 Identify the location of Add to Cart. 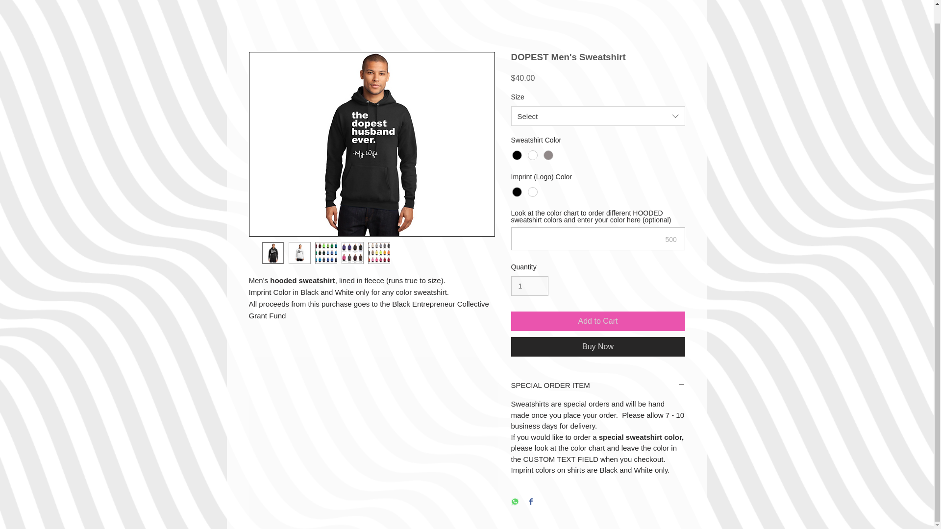
(598, 321).